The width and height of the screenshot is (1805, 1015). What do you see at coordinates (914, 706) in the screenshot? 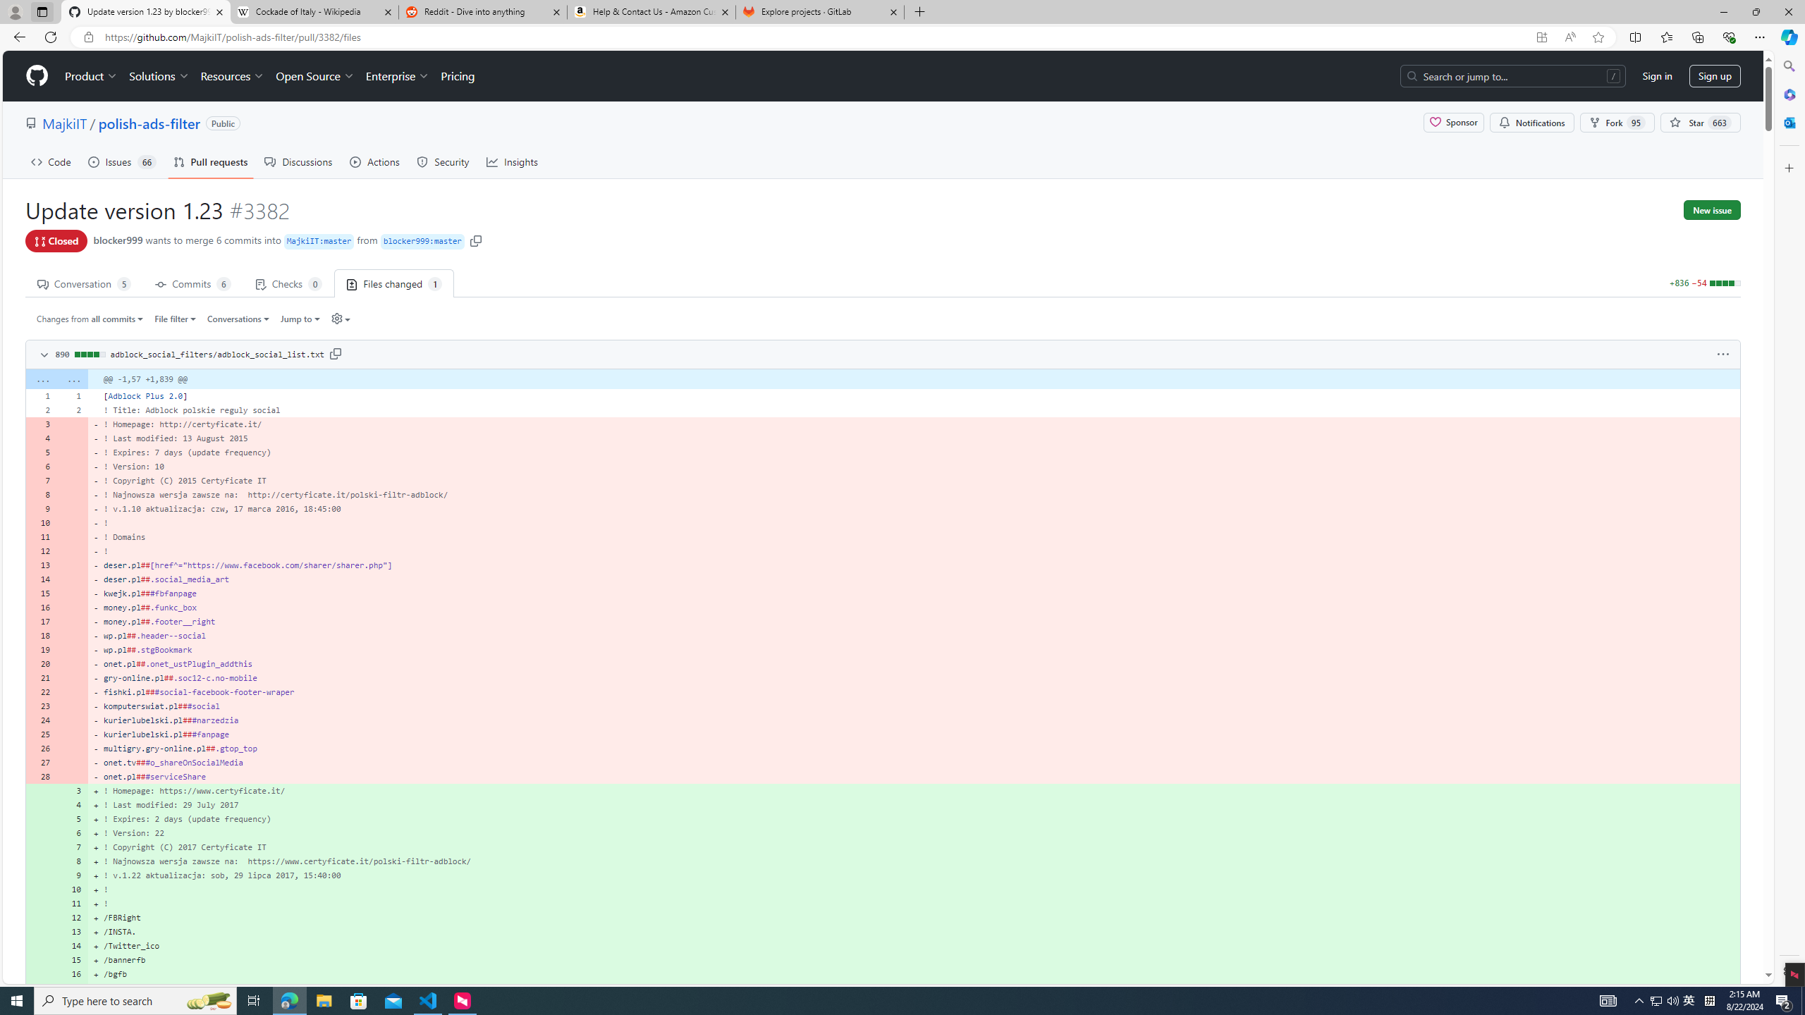
I see `- komputerswiat.pl###social` at bounding box center [914, 706].